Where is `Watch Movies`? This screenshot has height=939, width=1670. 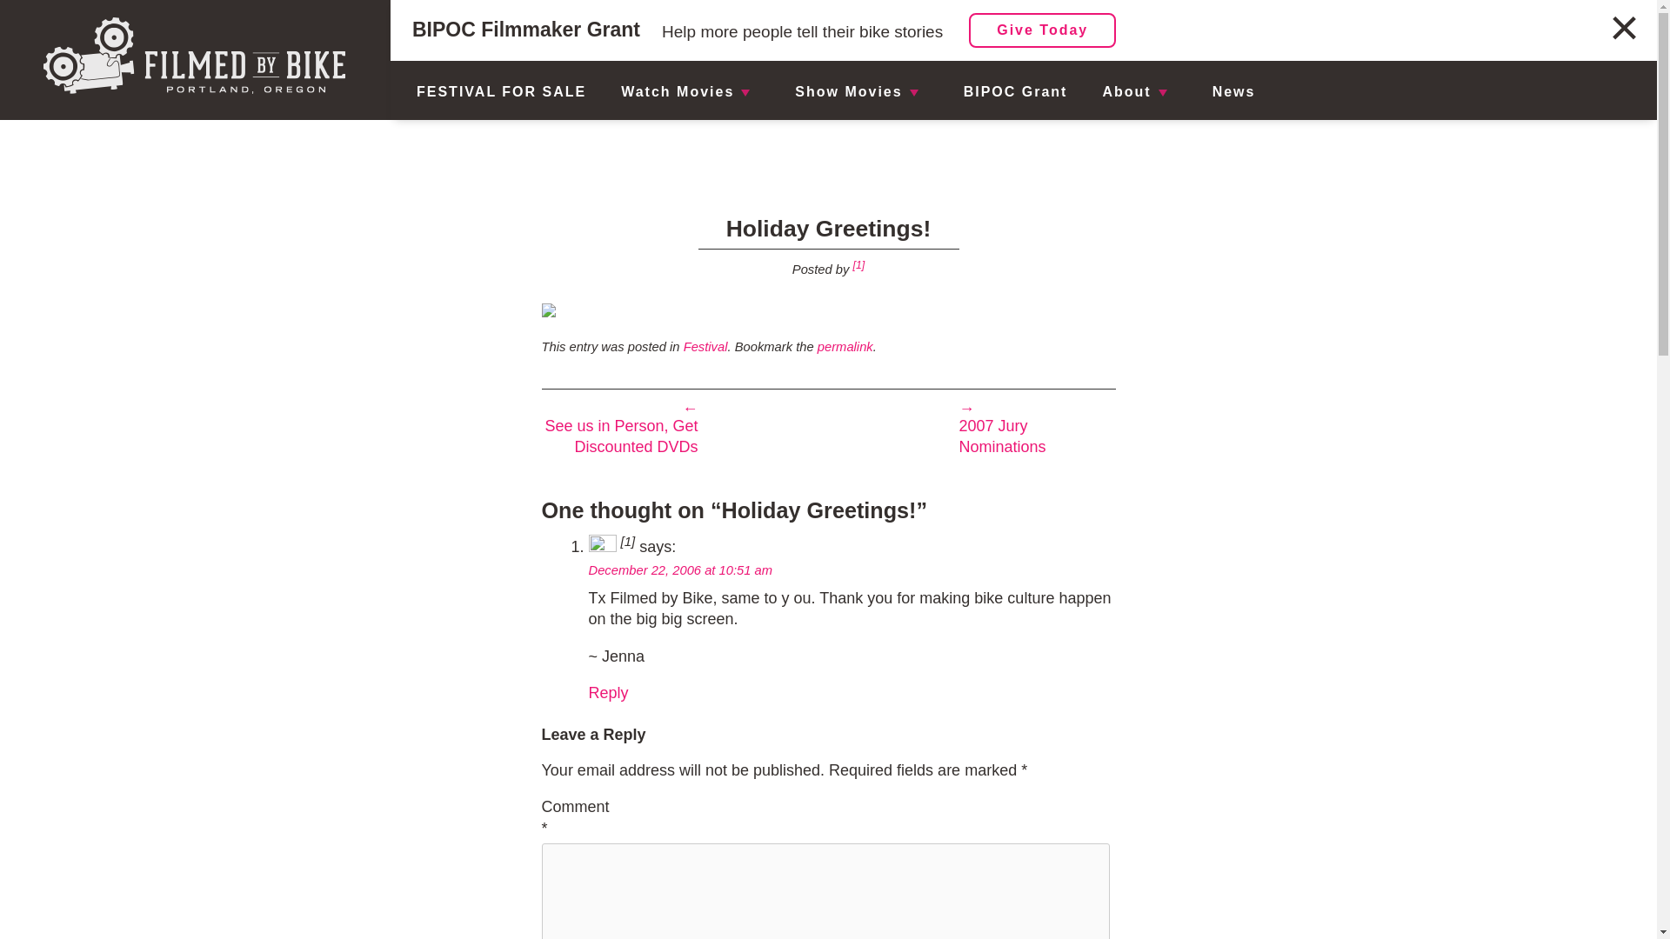 Watch Movies is located at coordinates (678, 92).